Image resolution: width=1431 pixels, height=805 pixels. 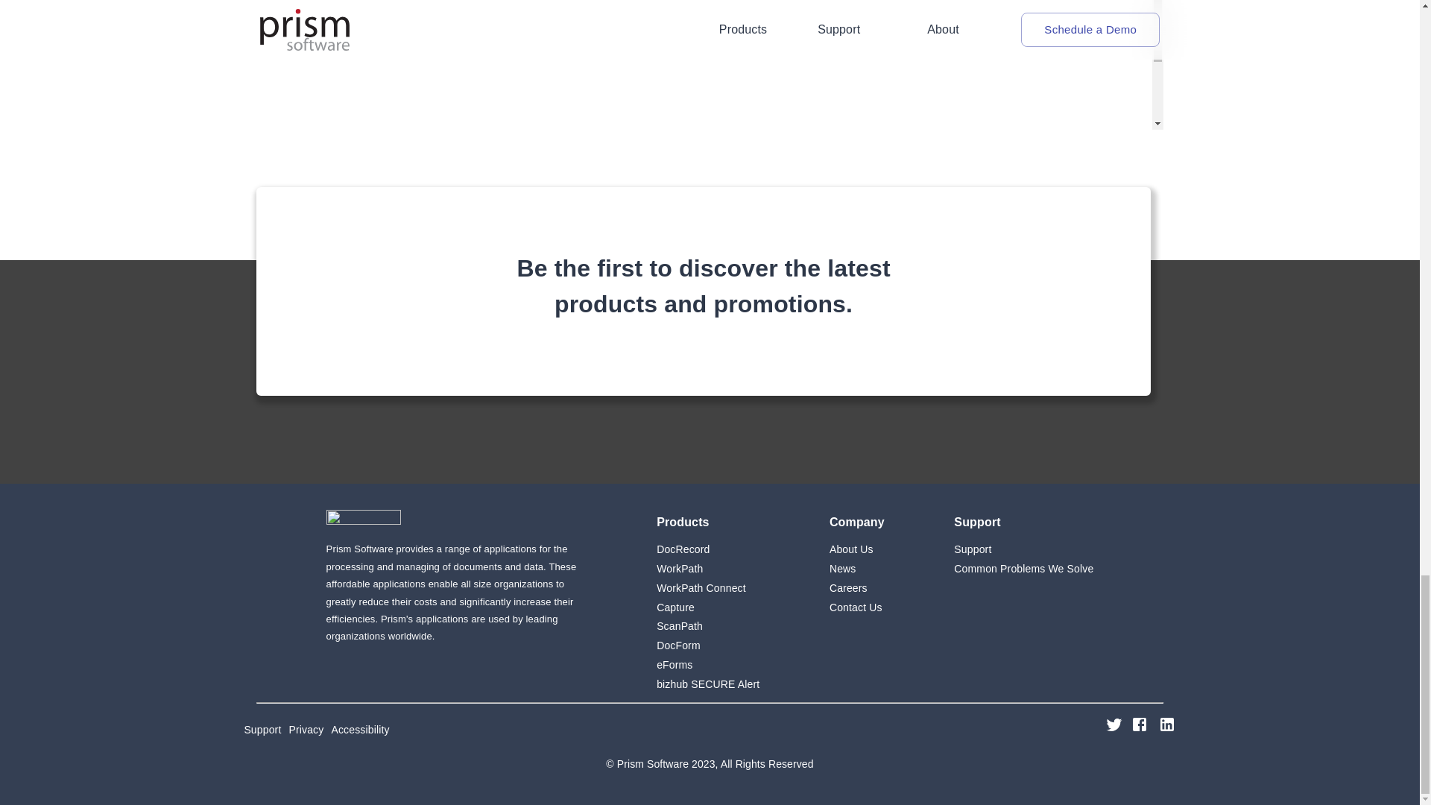 I want to click on DocRecord, so click(x=708, y=549).